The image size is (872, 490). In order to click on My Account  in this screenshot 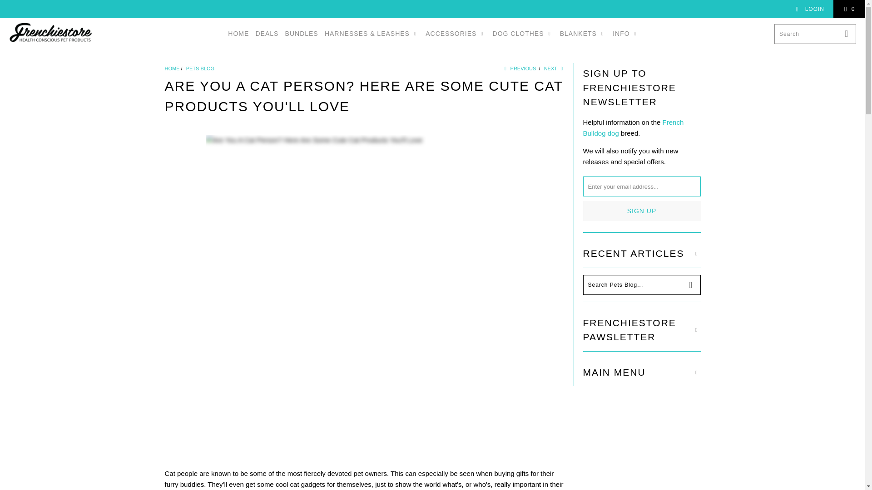, I will do `click(809, 9)`.